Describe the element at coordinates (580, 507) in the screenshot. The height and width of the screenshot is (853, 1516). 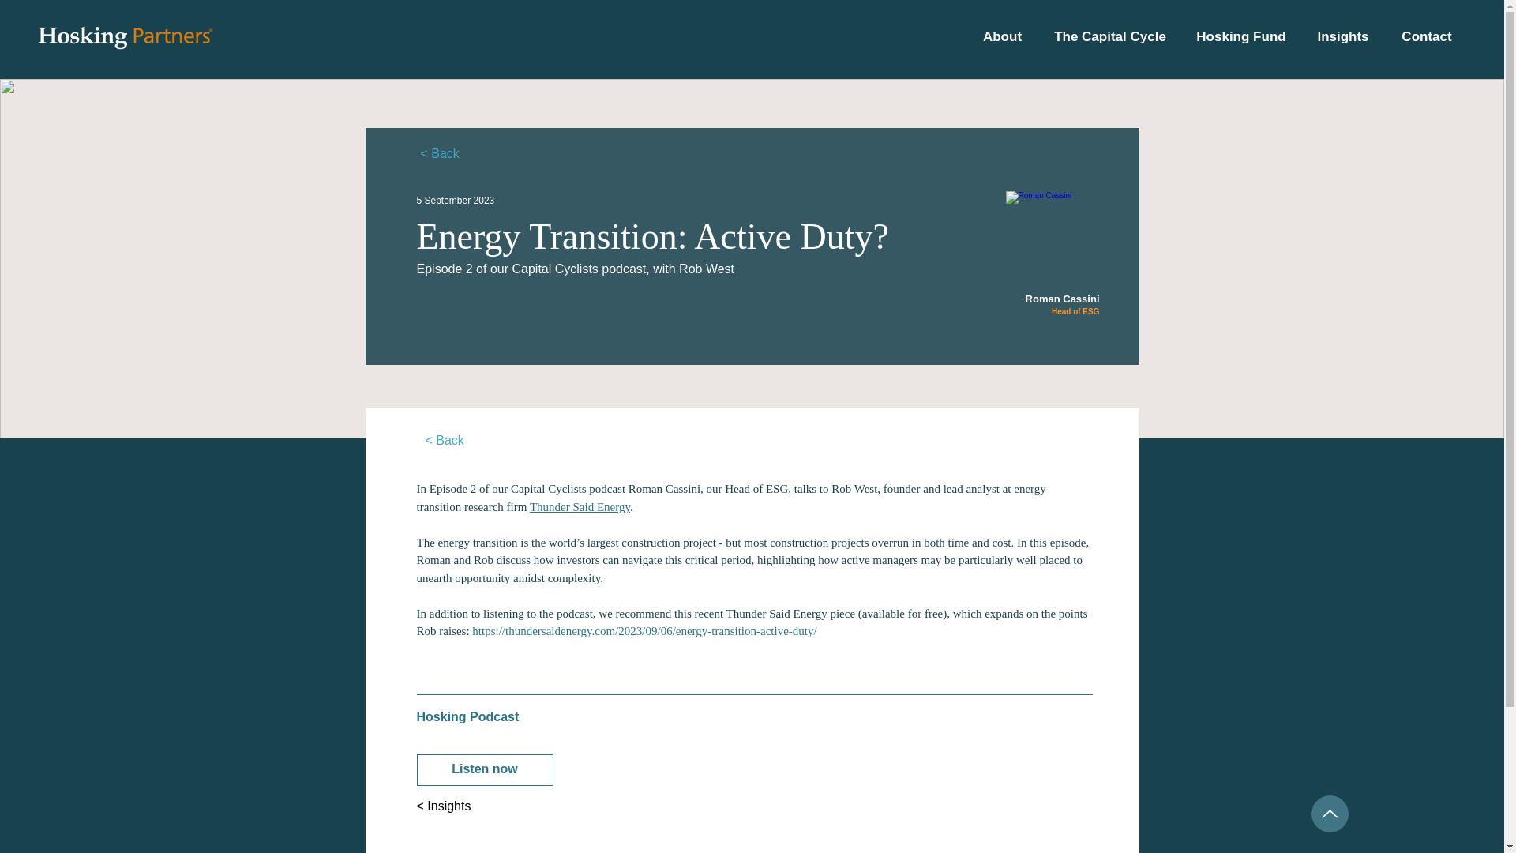
I see `Thunder Said Energy` at that location.